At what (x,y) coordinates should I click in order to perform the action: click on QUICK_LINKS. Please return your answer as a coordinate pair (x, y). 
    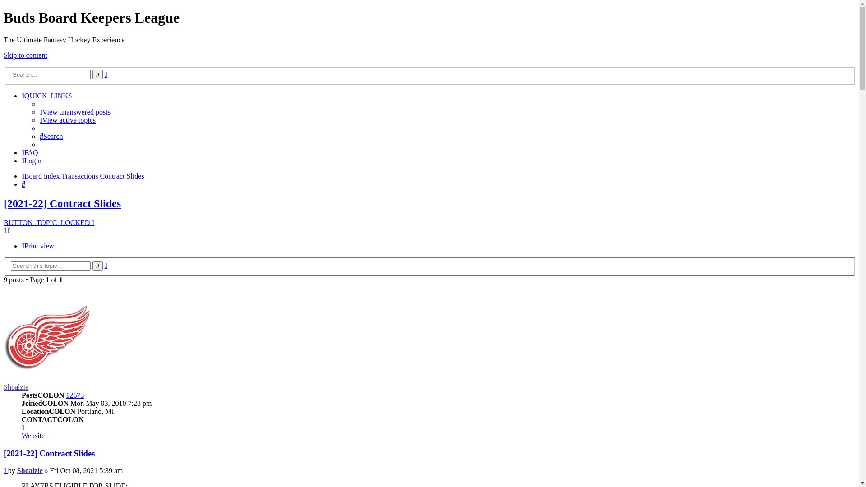
    Looking at the image, I should click on (47, 96).